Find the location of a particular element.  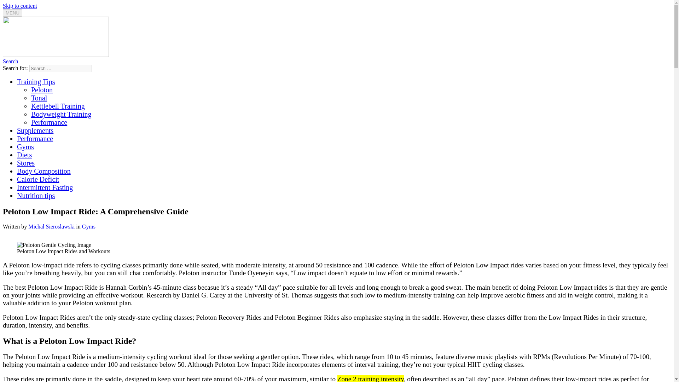

Stores is located at coordinates (25, 163).